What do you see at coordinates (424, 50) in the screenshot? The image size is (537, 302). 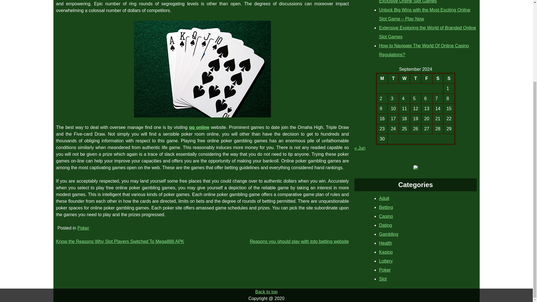 I see `How to Navigate The World Of Online Casino Regulations?` at bounding box center [424, 50].